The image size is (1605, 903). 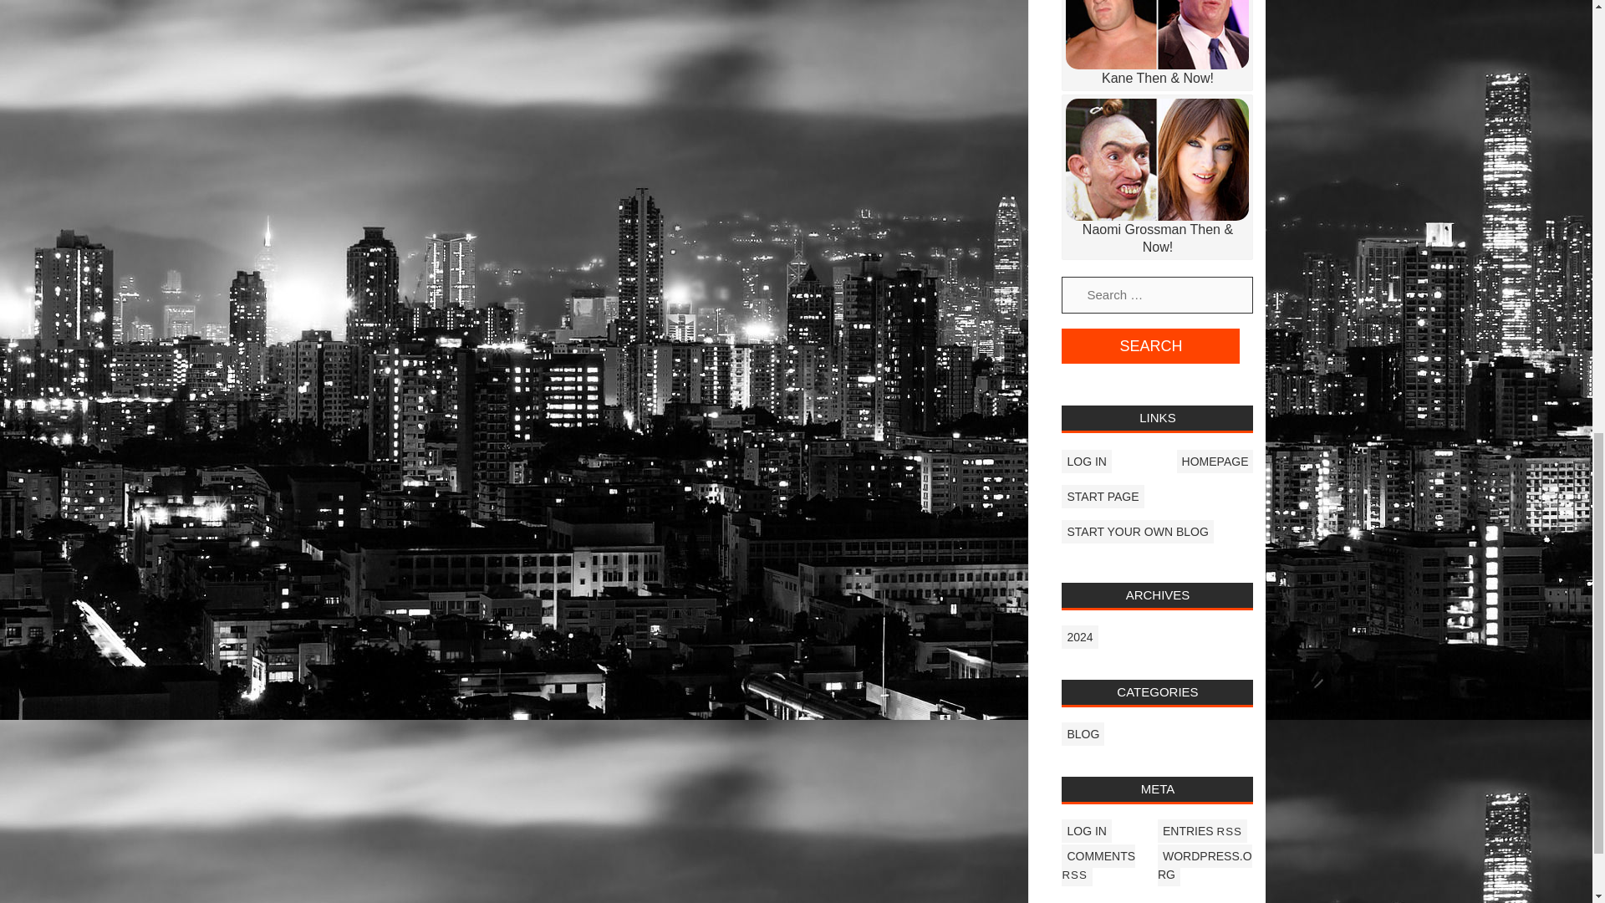 I want to click on ENTRIES RSS, so click(x=1202, y=830).